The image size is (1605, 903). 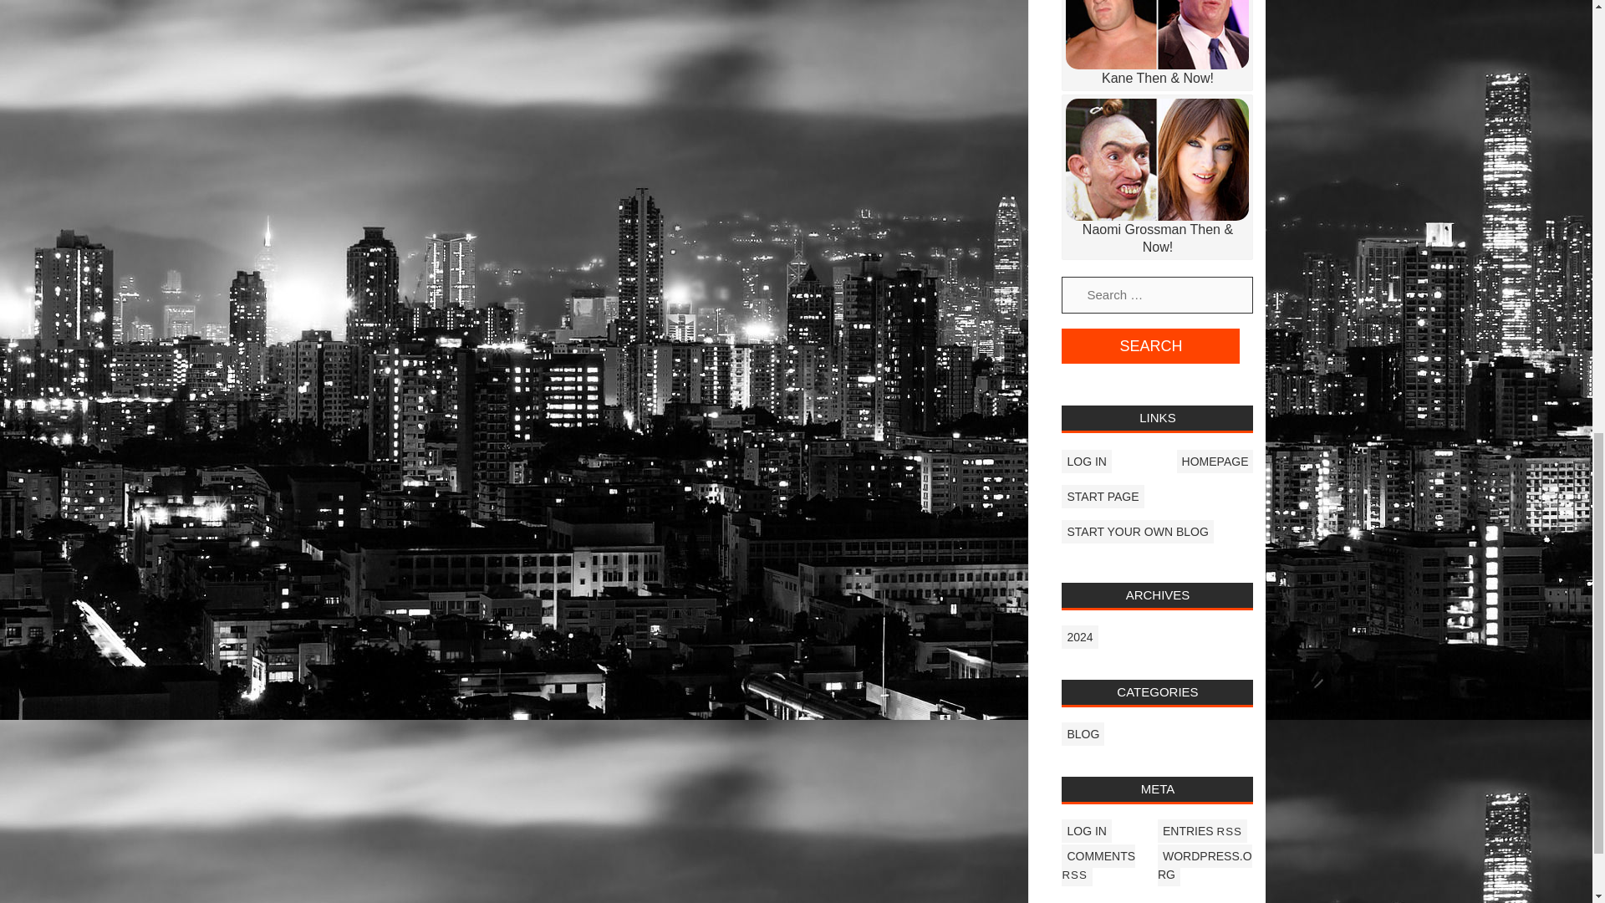 I want to click on ENTRIES RSS, so click(x=1202, y=830).